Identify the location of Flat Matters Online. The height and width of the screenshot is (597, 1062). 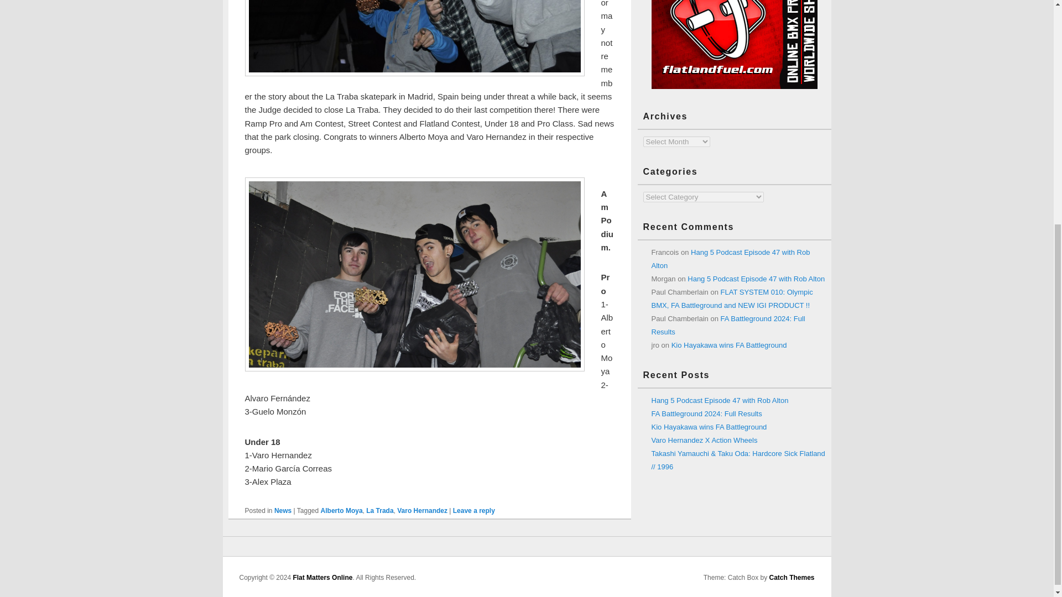
(322, 577).